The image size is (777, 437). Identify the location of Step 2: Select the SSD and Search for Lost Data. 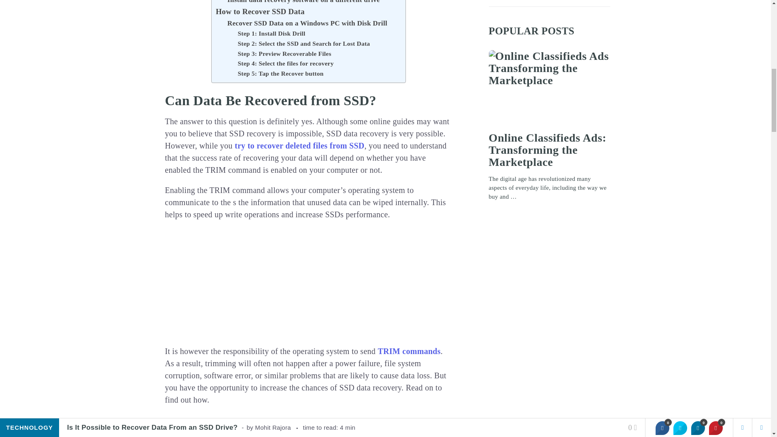
(304, 44).